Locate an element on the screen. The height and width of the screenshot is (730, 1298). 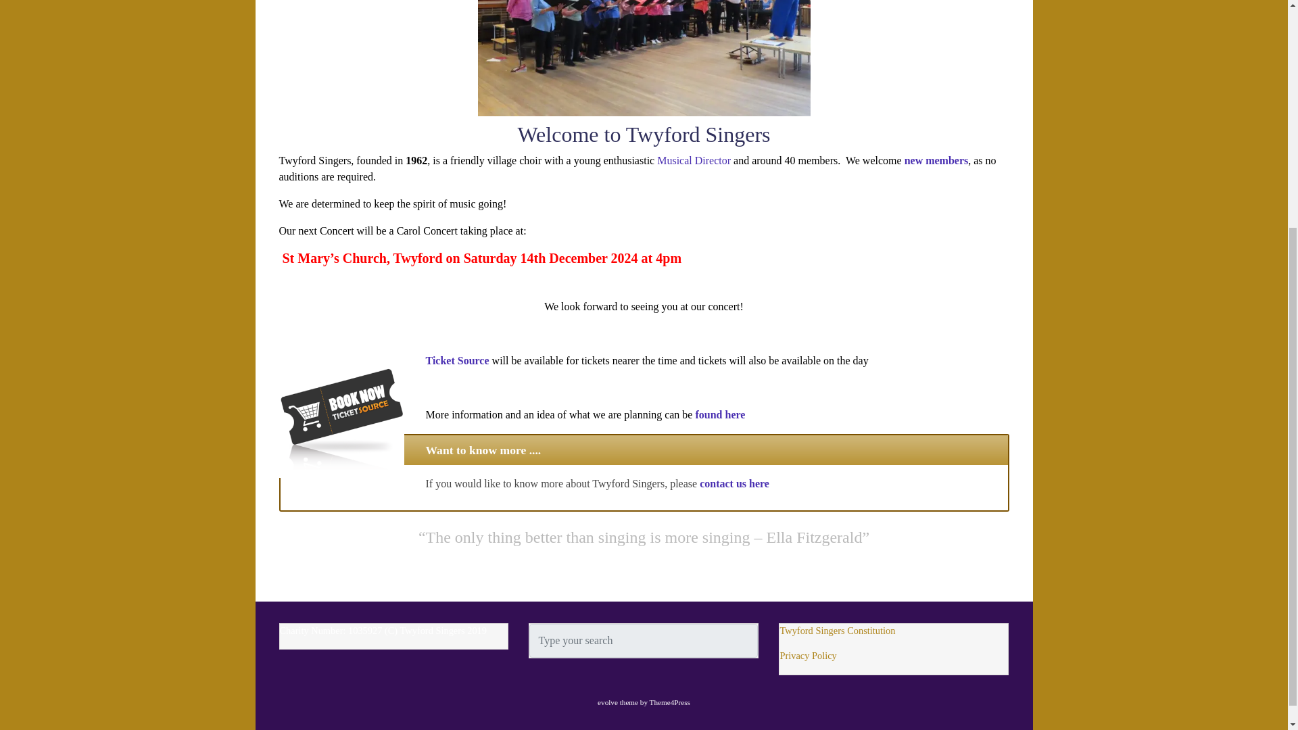
Ticket Source is located at coordinates (457, 360).